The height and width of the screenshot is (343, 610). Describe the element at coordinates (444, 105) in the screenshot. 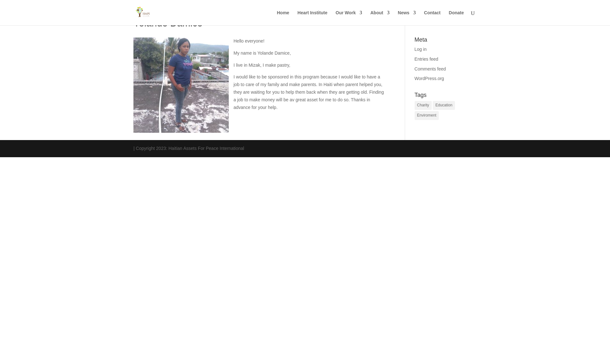

I see `Education` at that location.